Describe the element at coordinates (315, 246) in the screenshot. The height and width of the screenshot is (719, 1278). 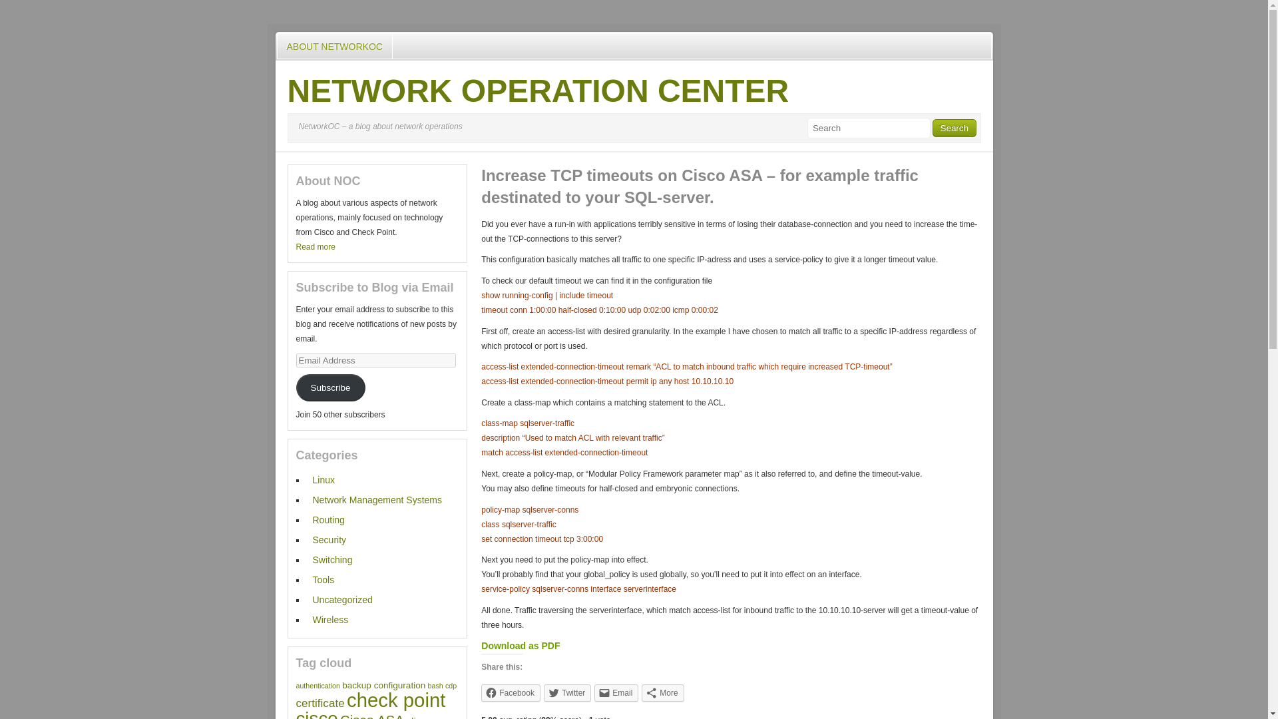
I see `About NetworkOC` at that location.